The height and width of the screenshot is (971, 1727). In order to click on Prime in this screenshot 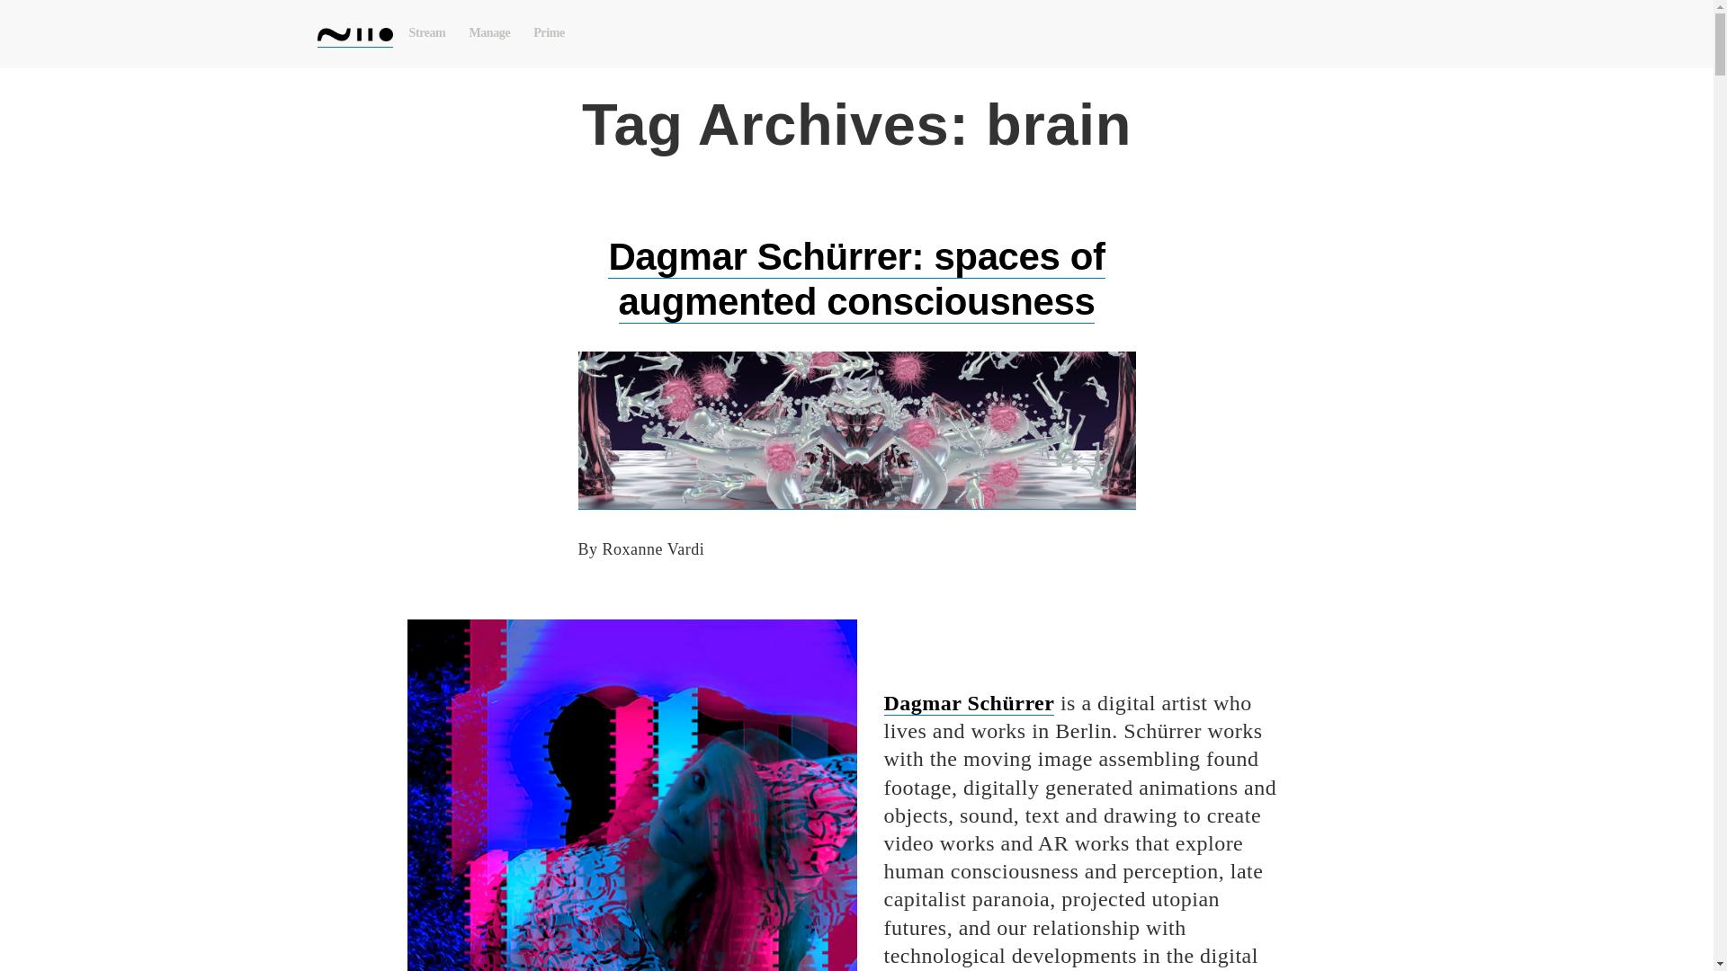, I will do `click(549, 33)`.